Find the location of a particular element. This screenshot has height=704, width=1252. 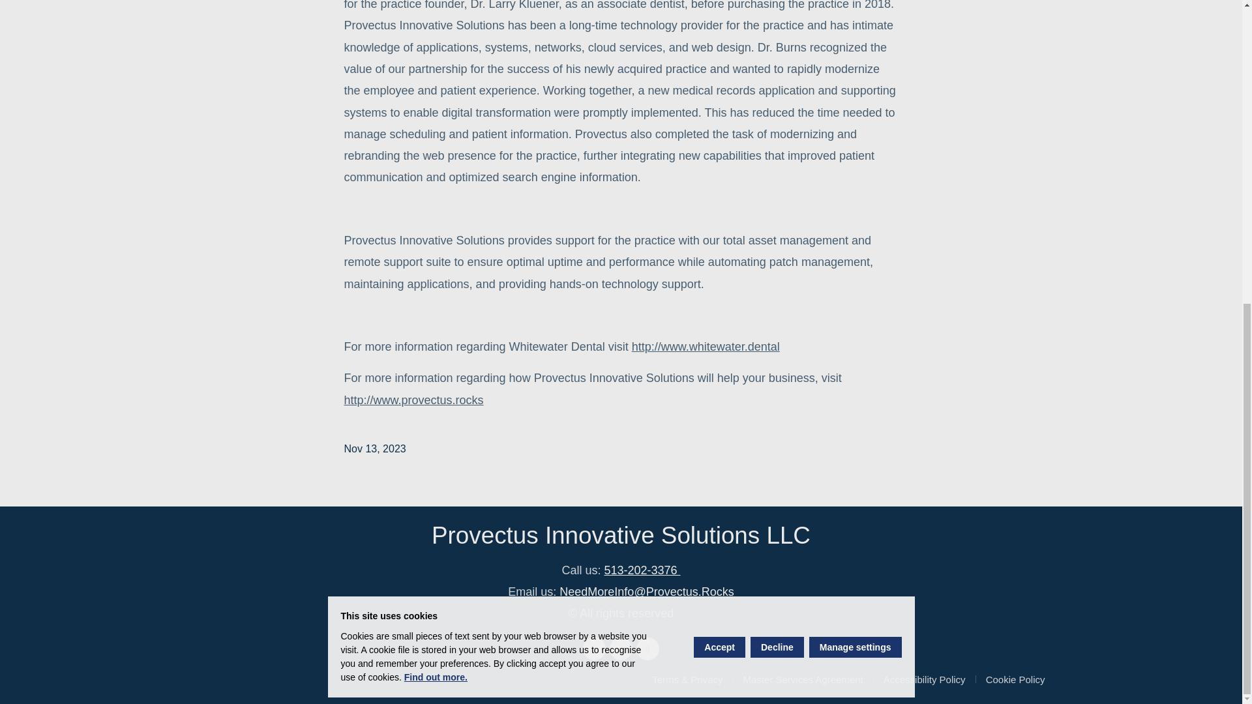

Cookie Policy is located at coordinates (1016, 681).